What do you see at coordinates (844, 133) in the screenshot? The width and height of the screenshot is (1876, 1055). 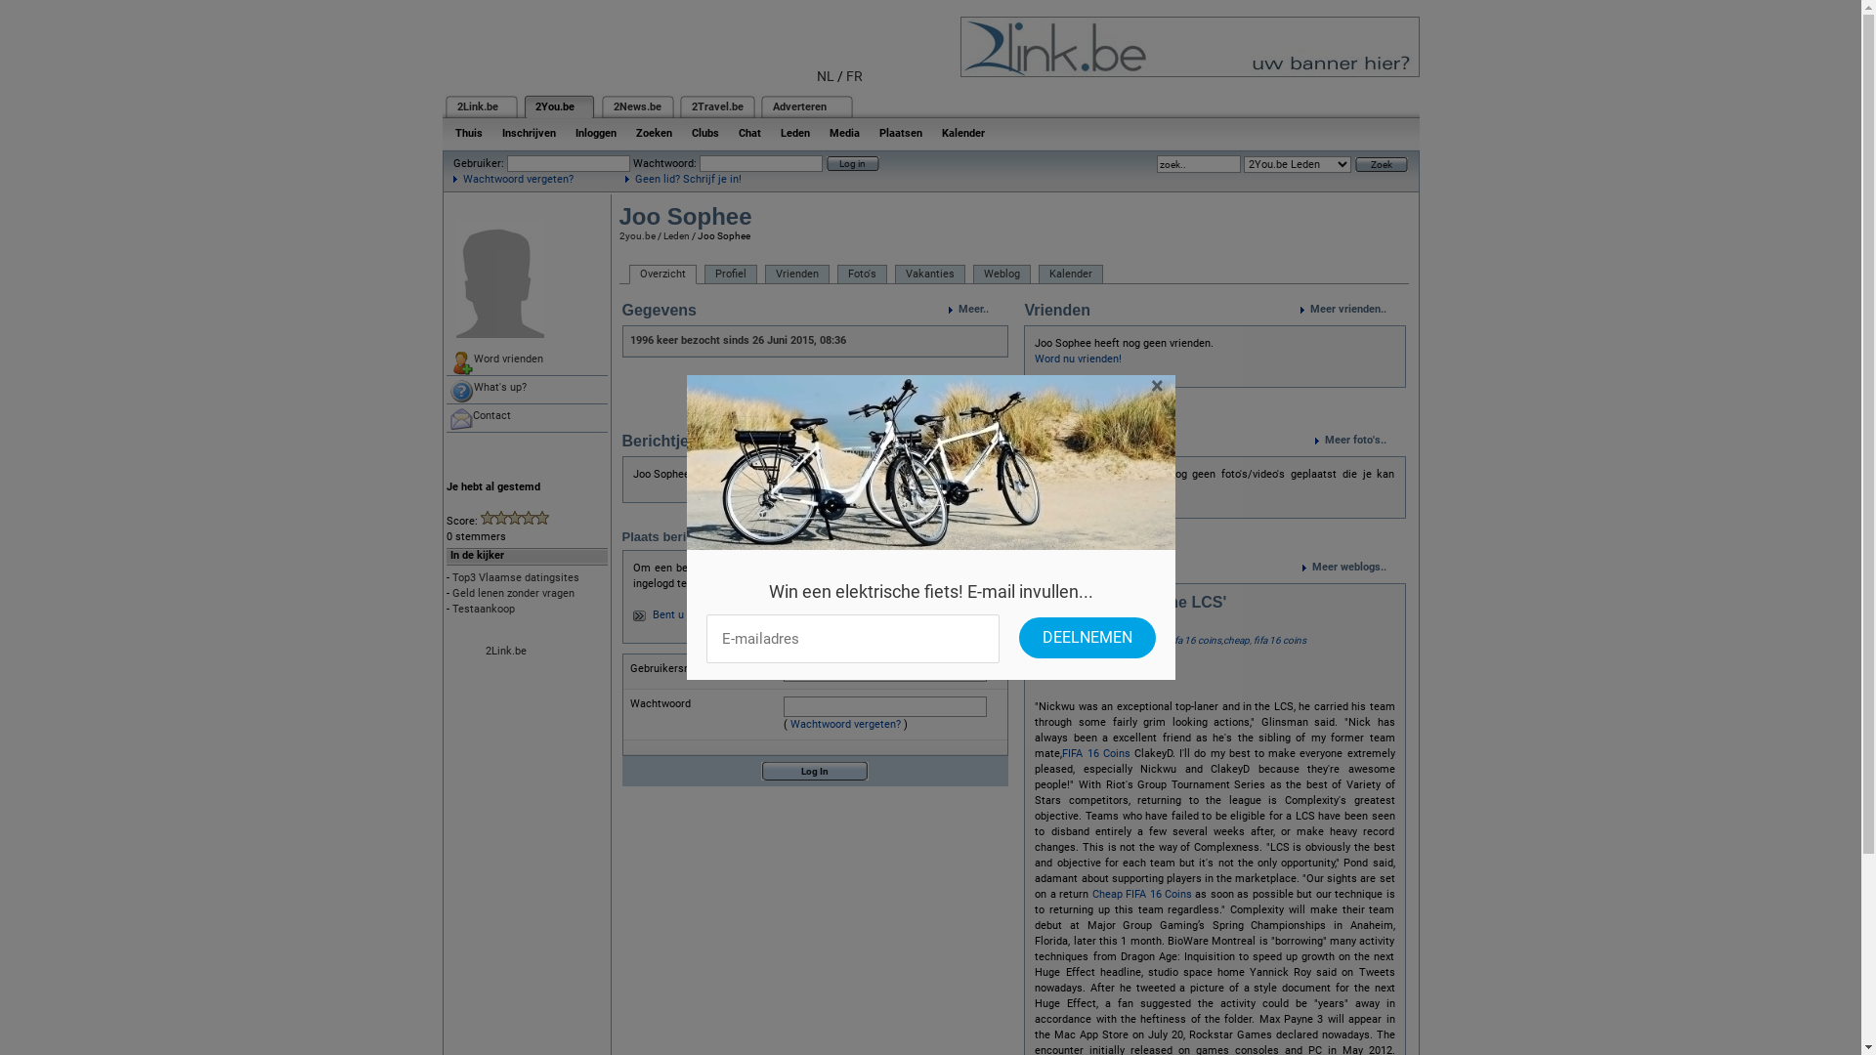 I see `Media` at bounding box center [844, 133].